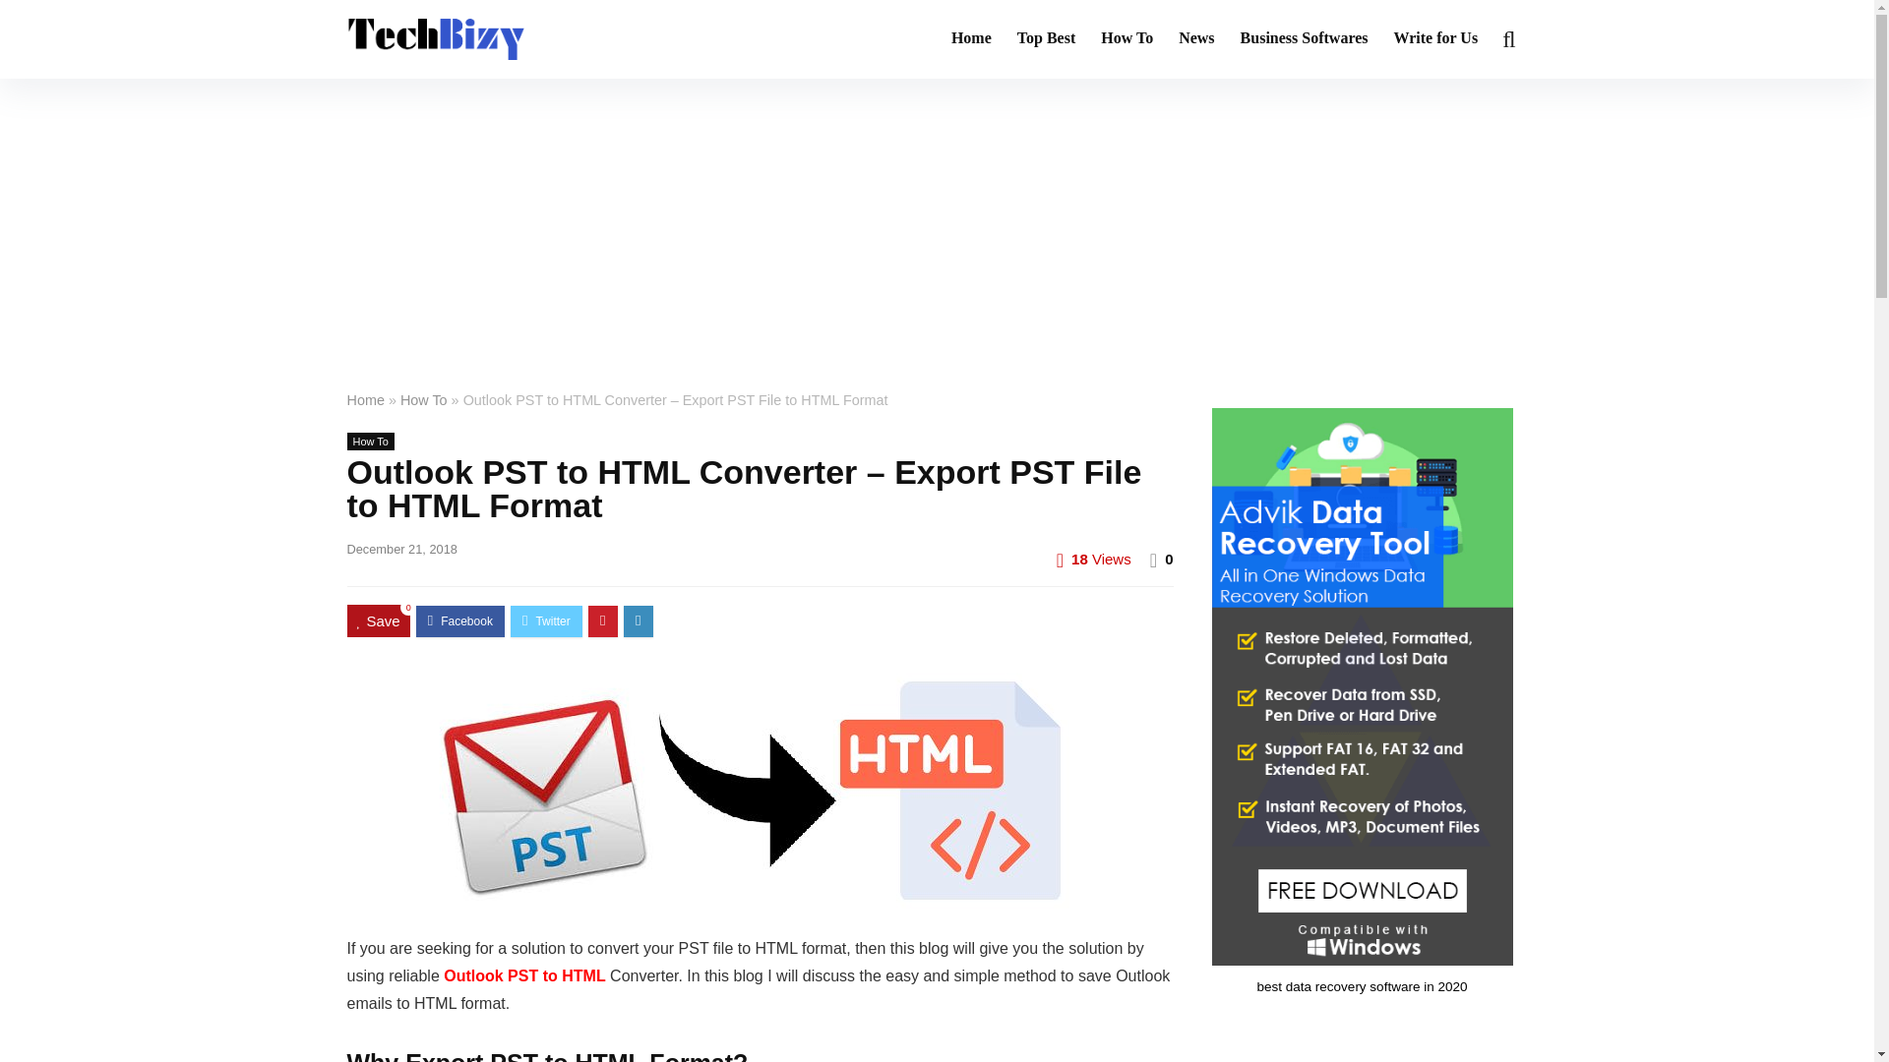  What do you see at coordinates (364, 399) in the screenshot?
I see `Home` at bounding box center [364, 399].